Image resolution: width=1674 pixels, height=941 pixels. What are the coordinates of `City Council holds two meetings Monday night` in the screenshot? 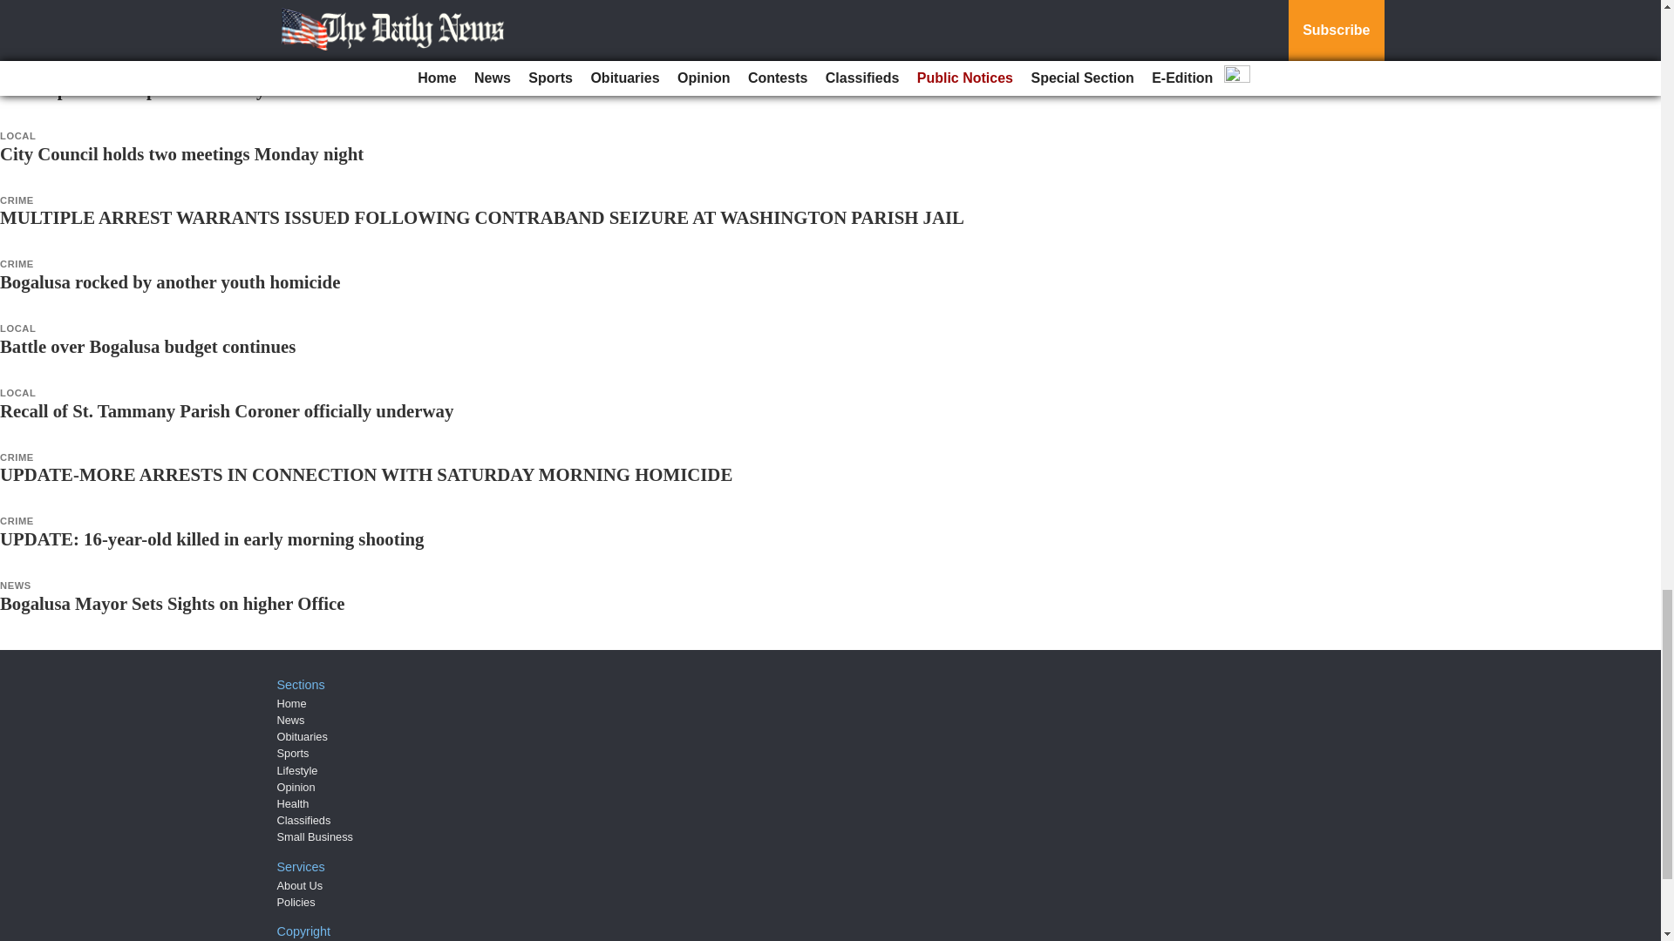 It's located at (181, 153).